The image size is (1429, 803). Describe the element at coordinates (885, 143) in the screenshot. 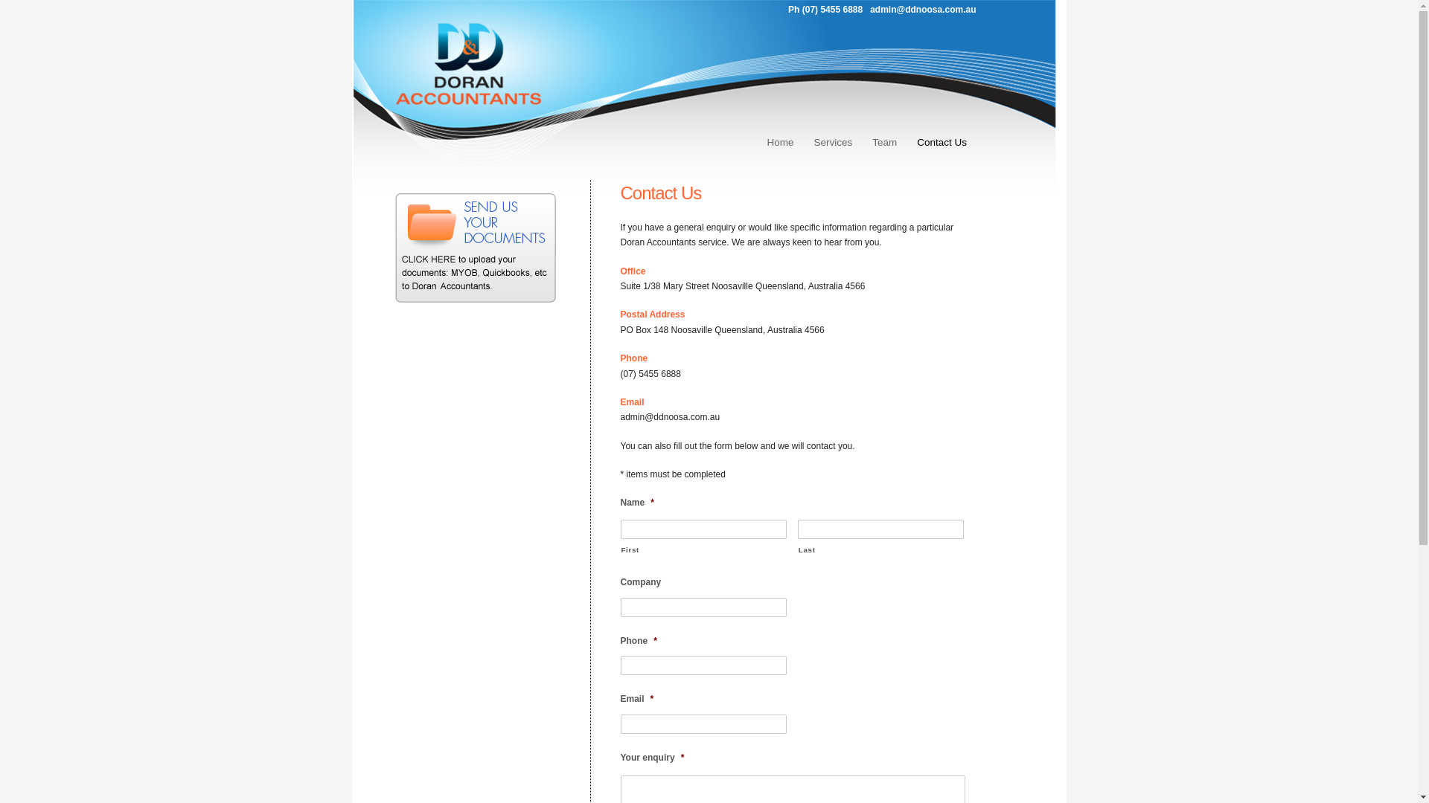

I see `Team` at that location.